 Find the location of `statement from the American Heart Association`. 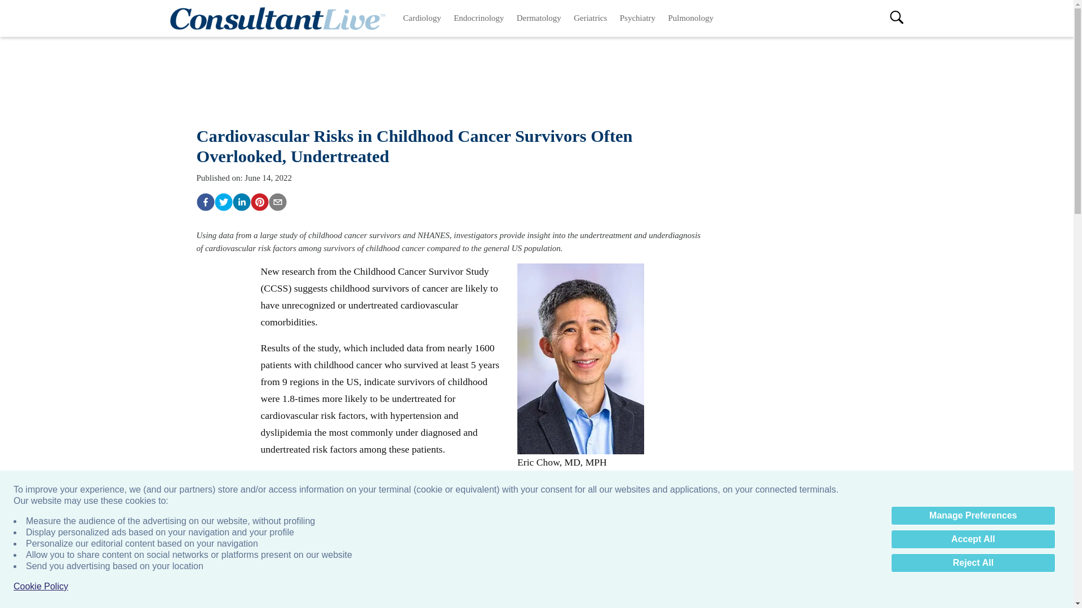

statement from the American Heart Association is located at coordinates (522, 542).